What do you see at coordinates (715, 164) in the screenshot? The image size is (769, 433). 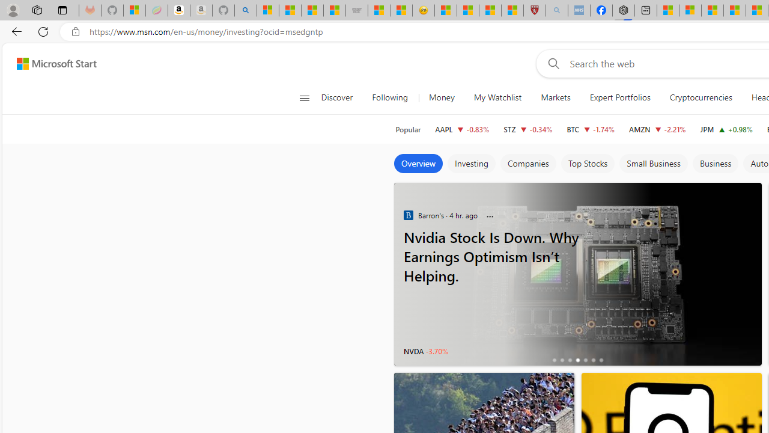 I see `Business` at bounding box center [715, 164].